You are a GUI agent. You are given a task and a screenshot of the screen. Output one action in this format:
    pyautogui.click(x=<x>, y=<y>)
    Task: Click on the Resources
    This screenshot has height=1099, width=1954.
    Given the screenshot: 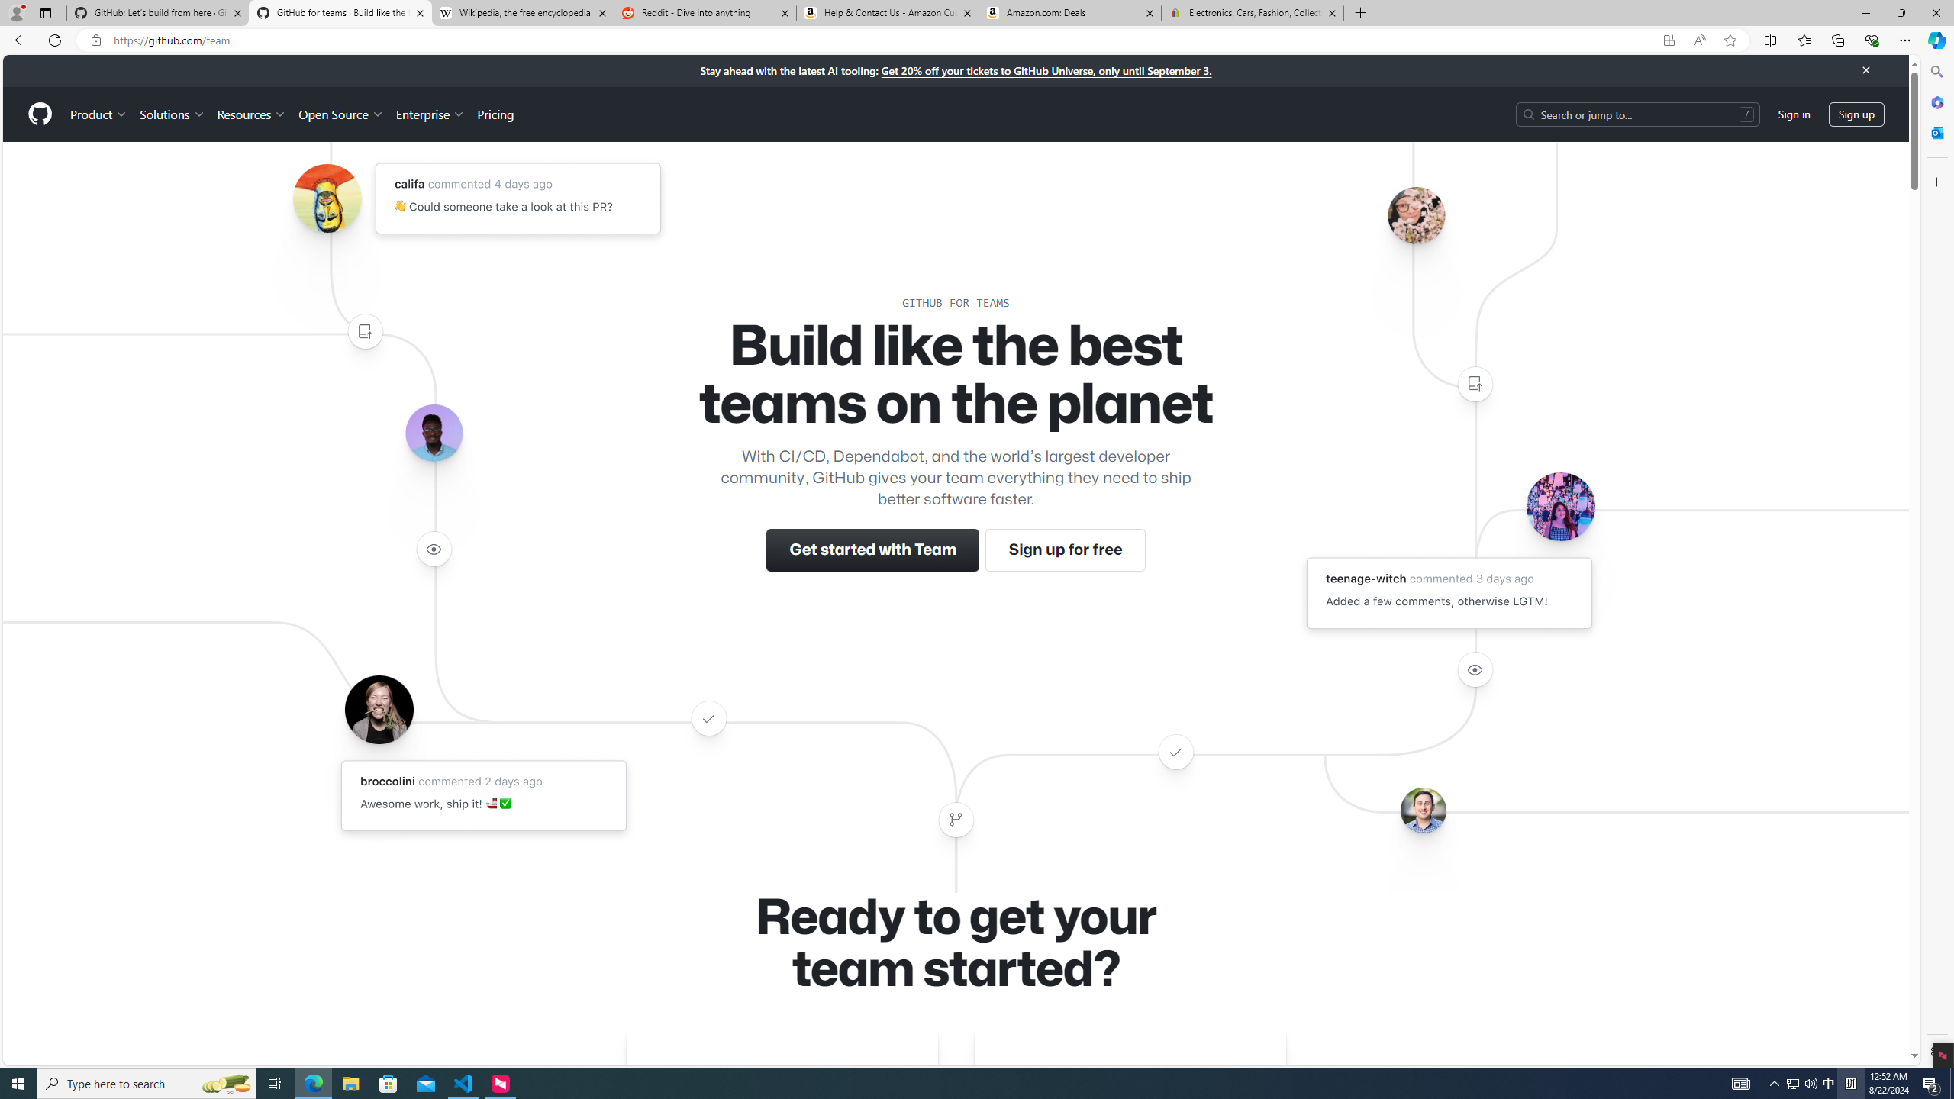 What is the action you would take?
    pyautogui.click(x=252, y=114)
    